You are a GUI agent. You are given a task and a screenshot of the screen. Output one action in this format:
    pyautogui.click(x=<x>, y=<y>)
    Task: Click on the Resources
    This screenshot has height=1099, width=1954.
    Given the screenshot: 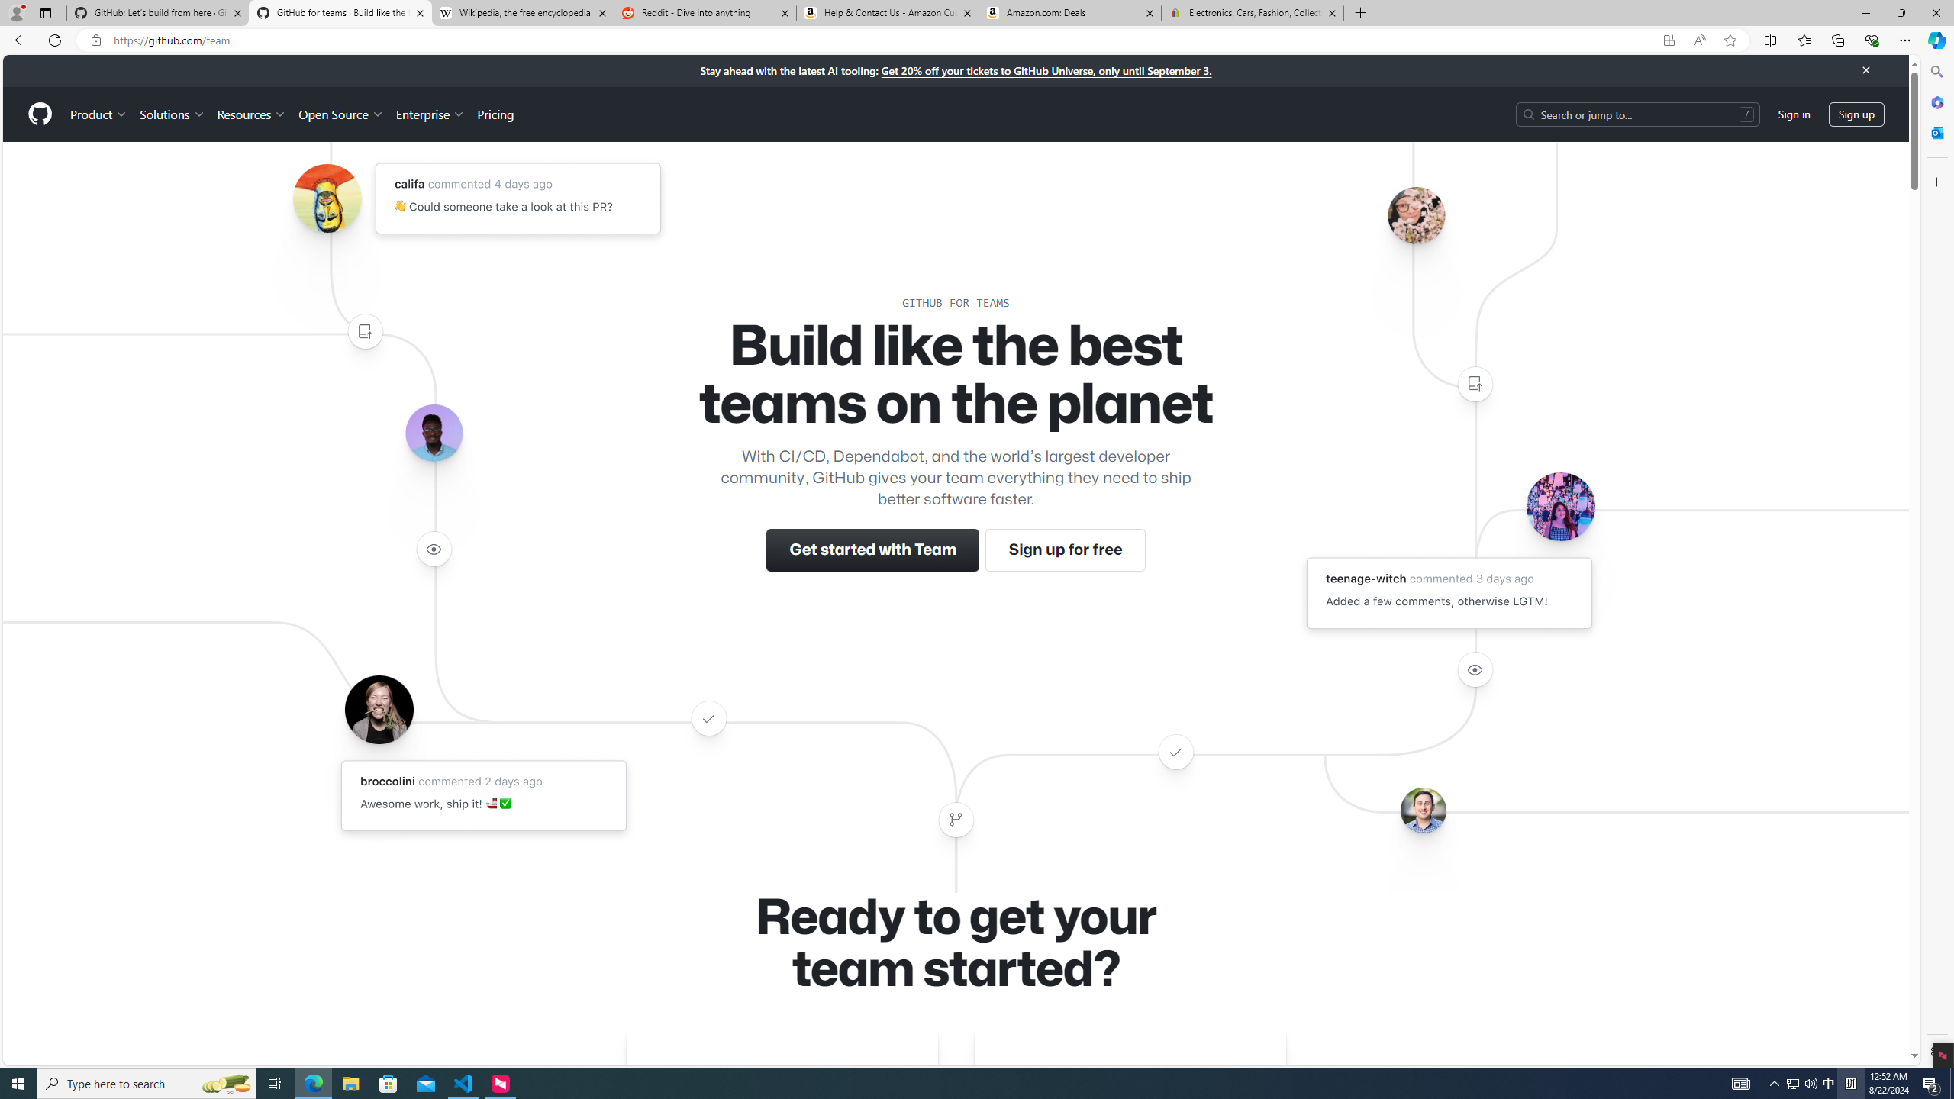 What is the action you would take?
    pyautogui.click(x=252, y=114)
    